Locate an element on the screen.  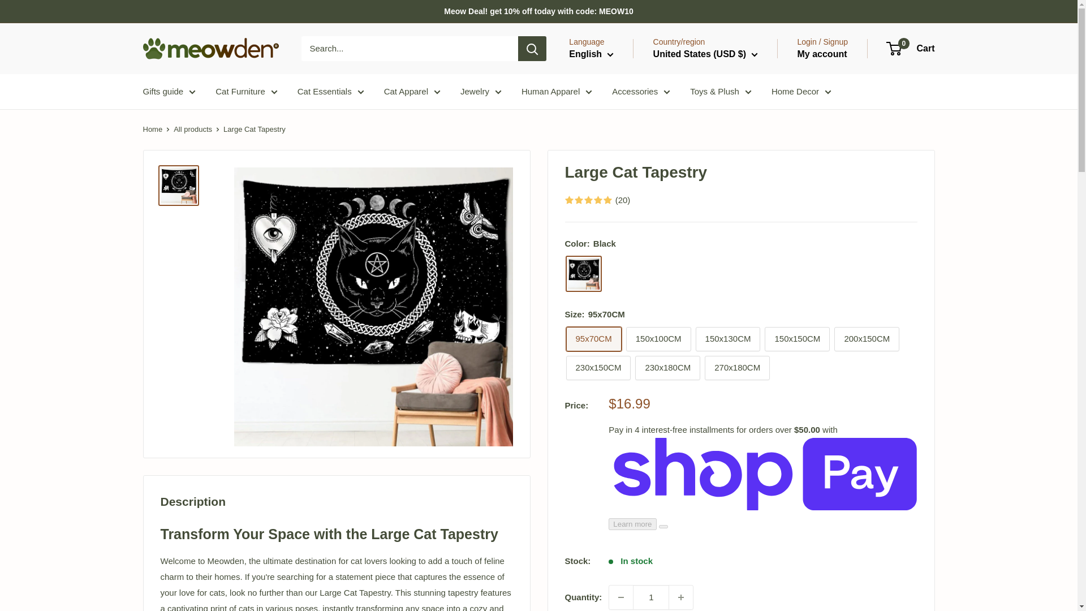
150x100CM is located at coordinates (658, 339).